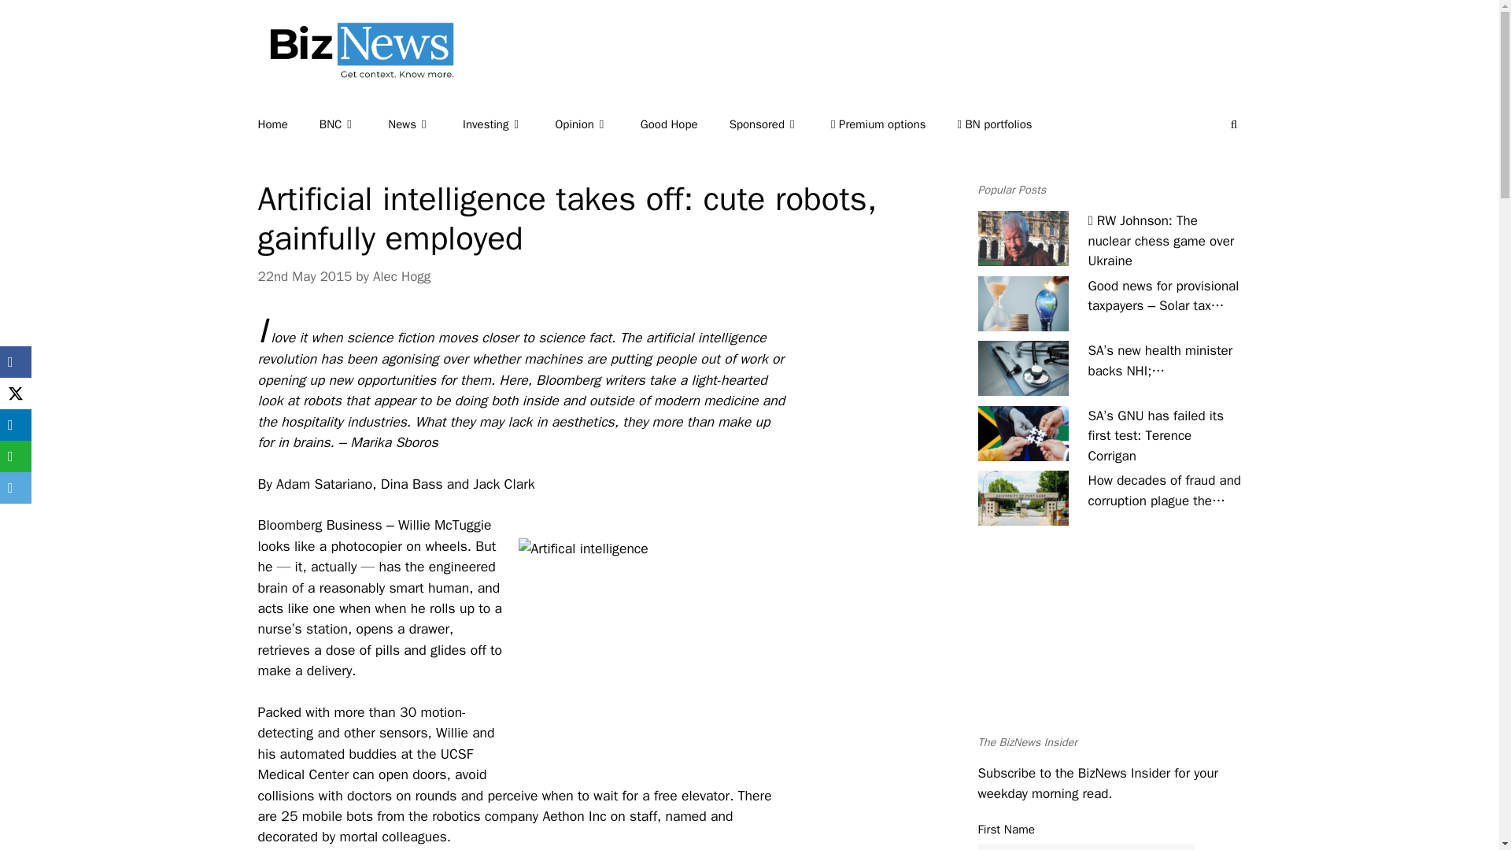  I want to click on Investing, so click(508, 124).